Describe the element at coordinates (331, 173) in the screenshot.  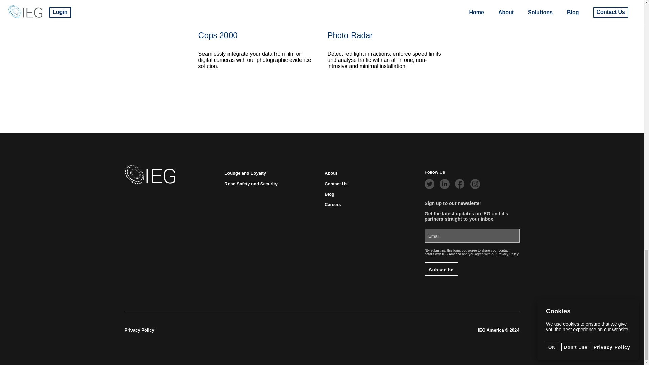
I see `About` at that location.